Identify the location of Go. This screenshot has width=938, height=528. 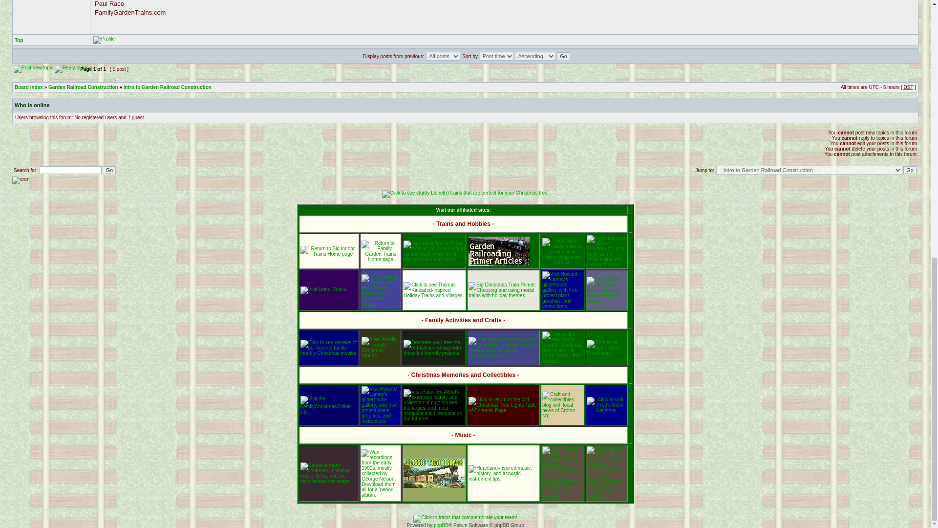
(108, 170).